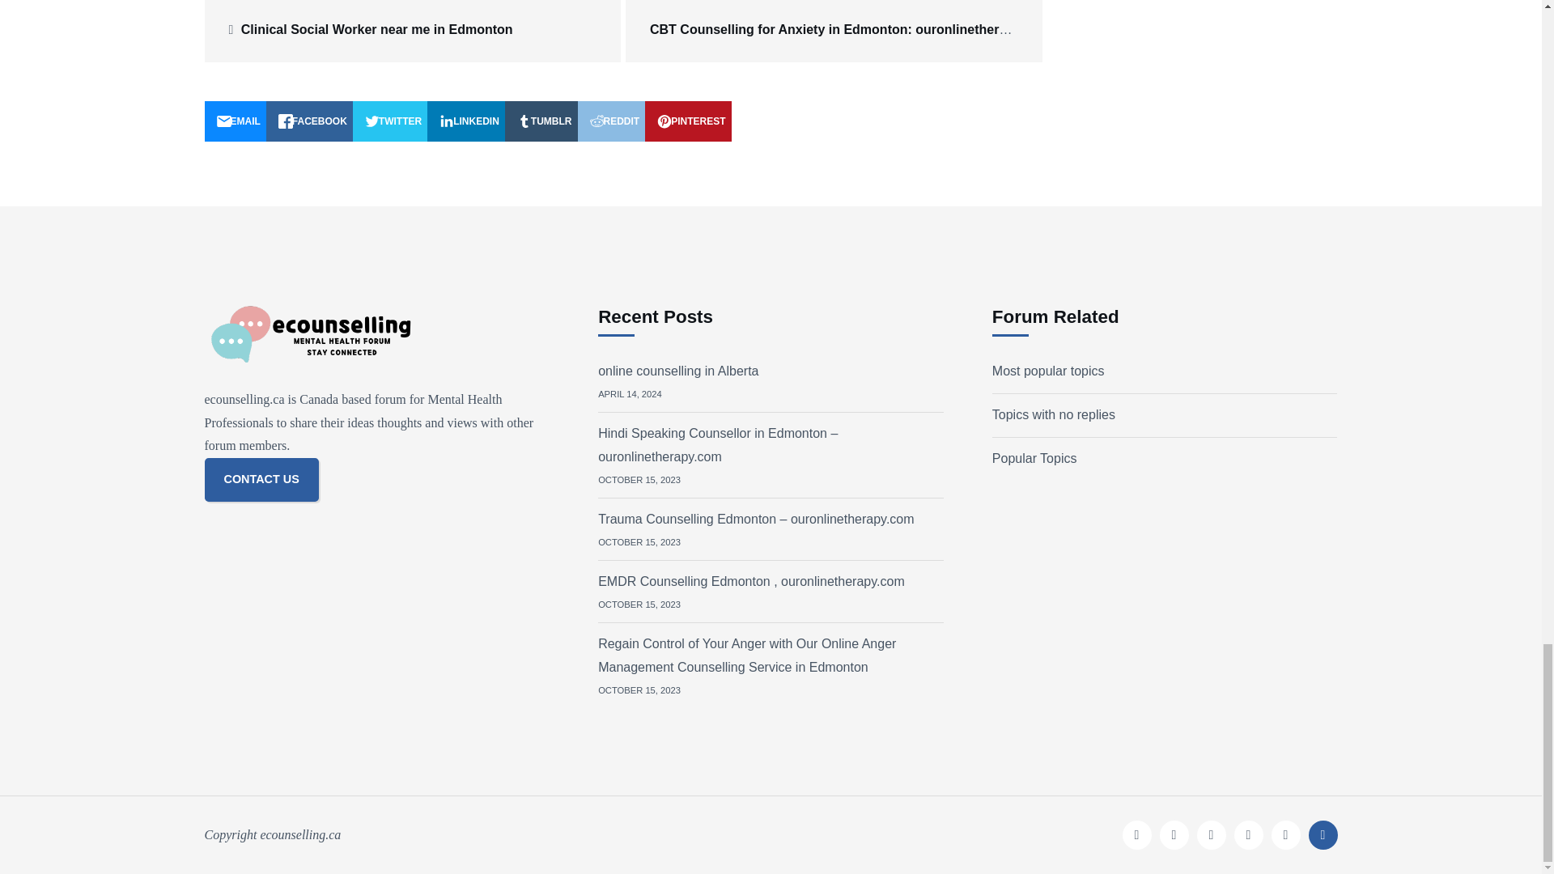  I want to click on EMAIL, so click(235, 121).